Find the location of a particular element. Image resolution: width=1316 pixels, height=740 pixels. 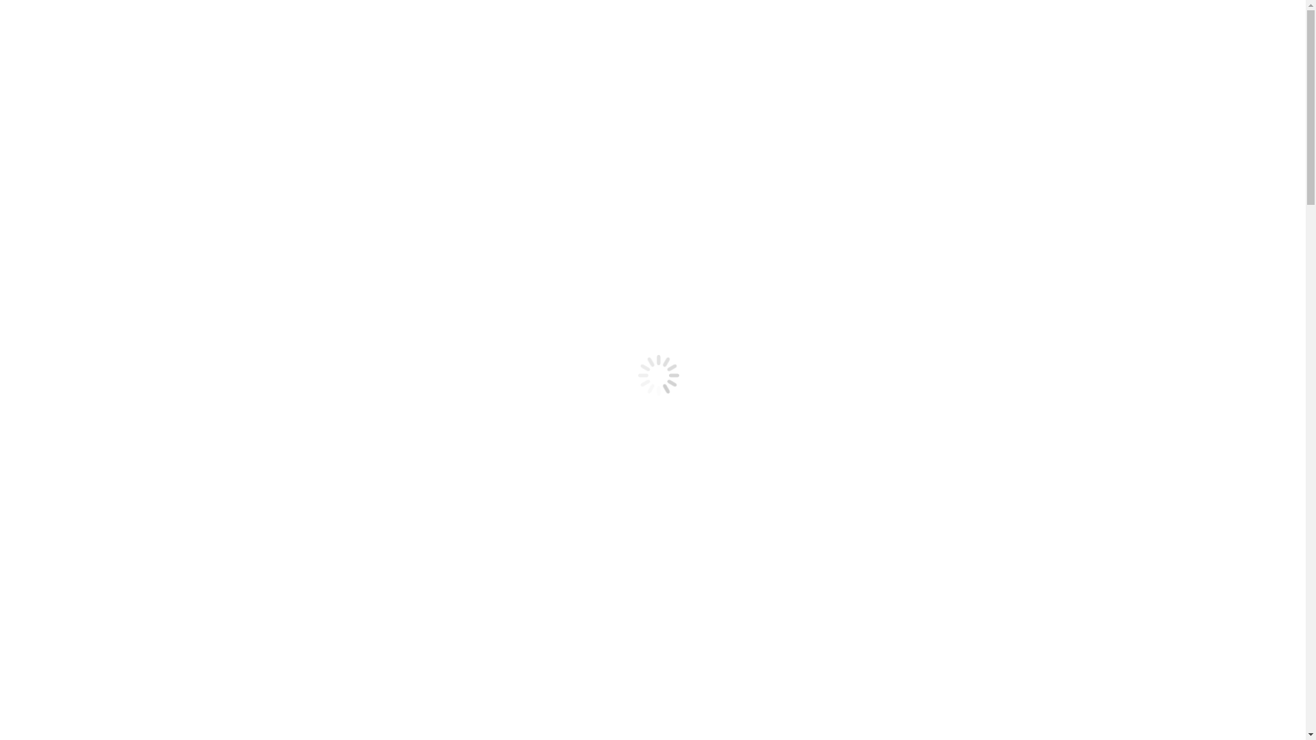

Etn Tags is located at coordinates (52, 200).